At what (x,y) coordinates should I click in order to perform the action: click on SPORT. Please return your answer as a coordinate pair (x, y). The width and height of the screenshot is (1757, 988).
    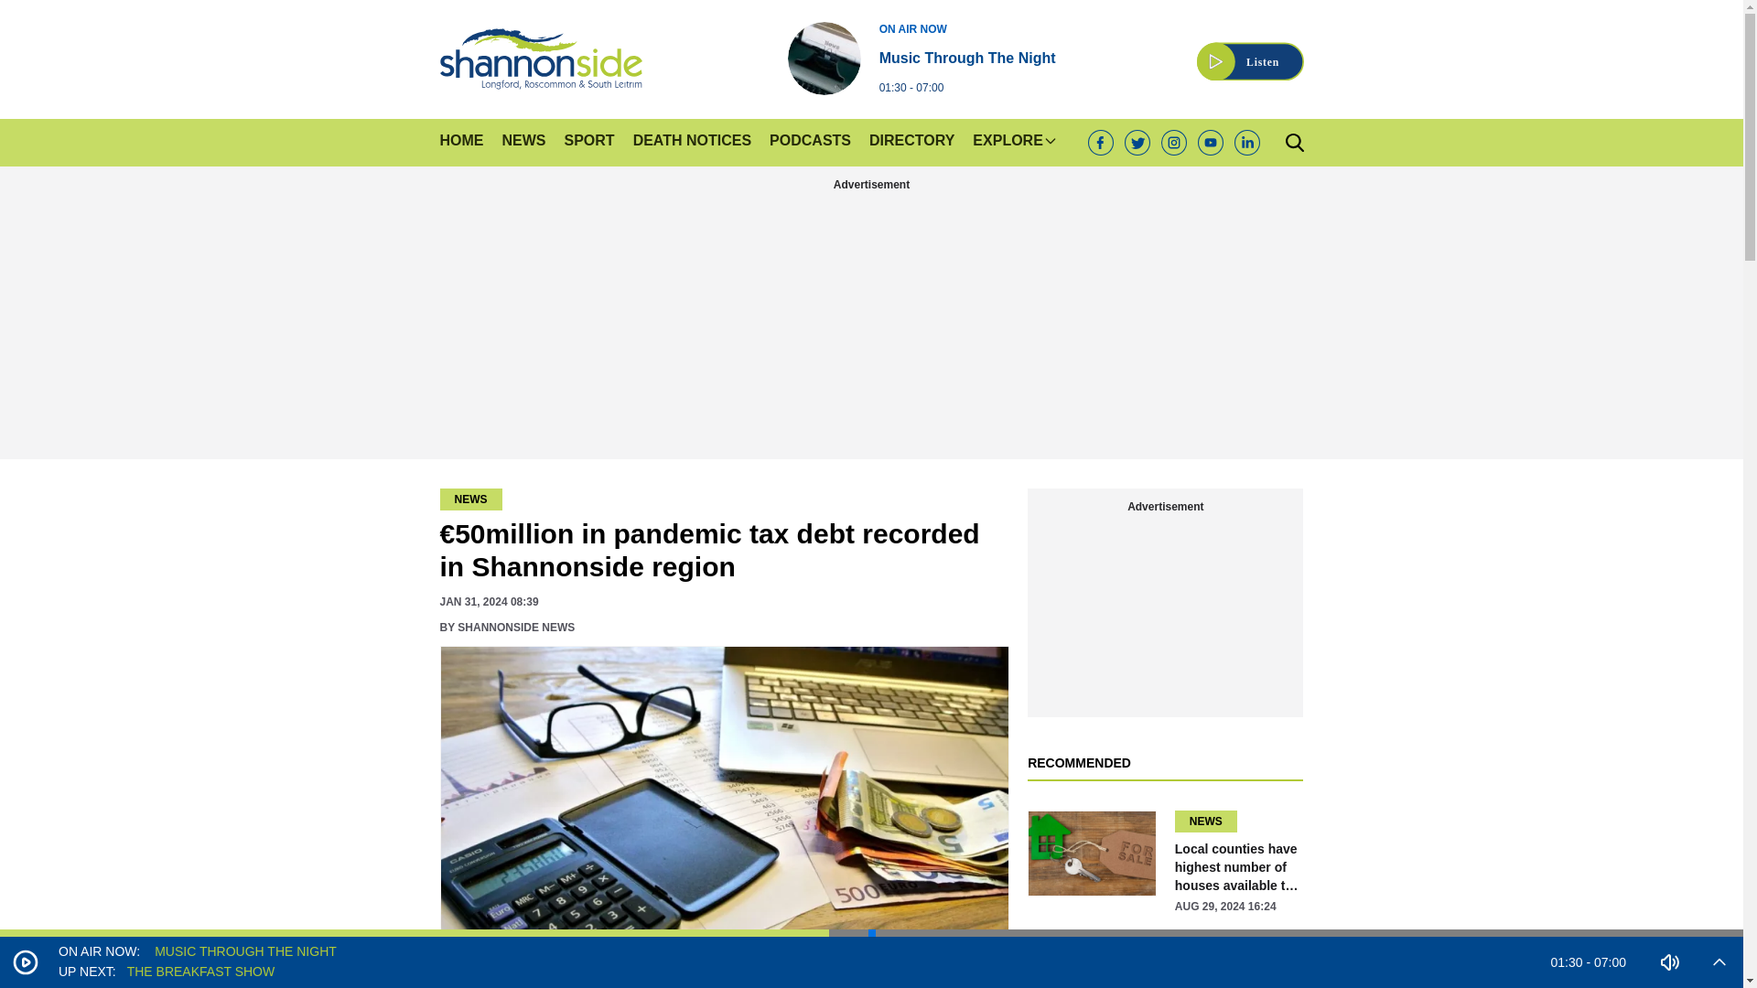
    Looking at the image, I should click on (588, 143).